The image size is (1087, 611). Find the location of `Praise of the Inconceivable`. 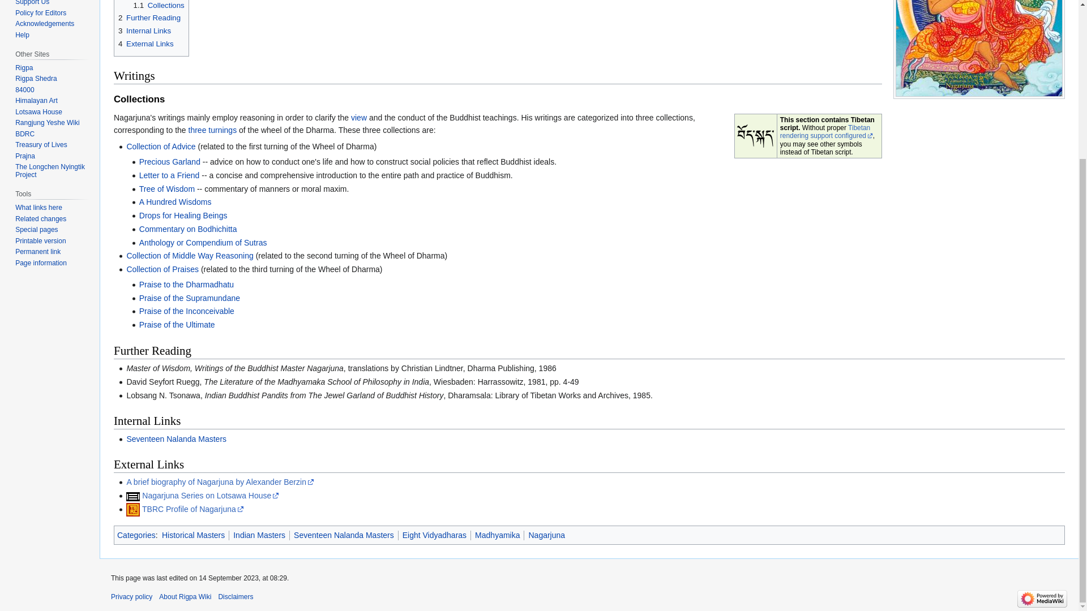

Praise of the Inconceivable is located at coordinates (187, 311).